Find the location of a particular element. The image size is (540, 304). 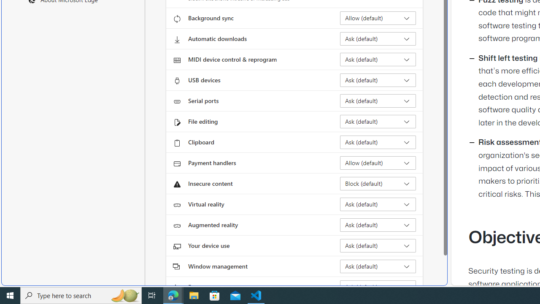

USB devices Ask (default) is located at coordinates (378, 80).